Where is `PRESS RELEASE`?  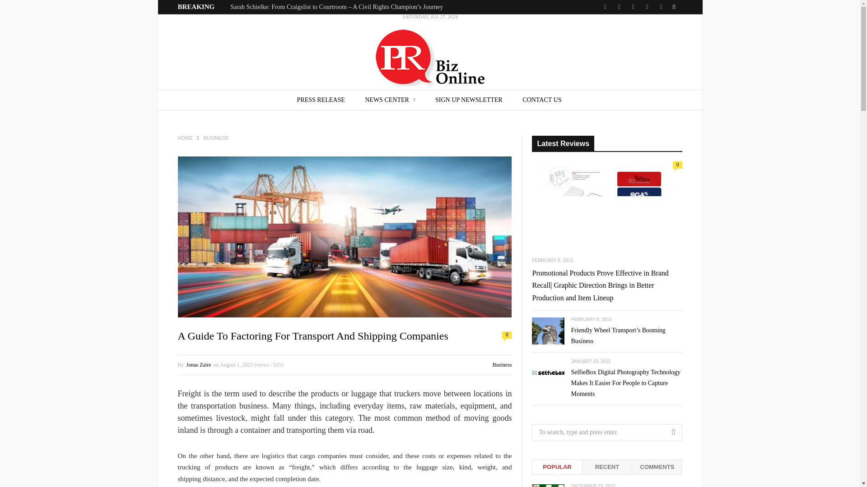 PRESS RELEASE is located at coordinates (321, 100).